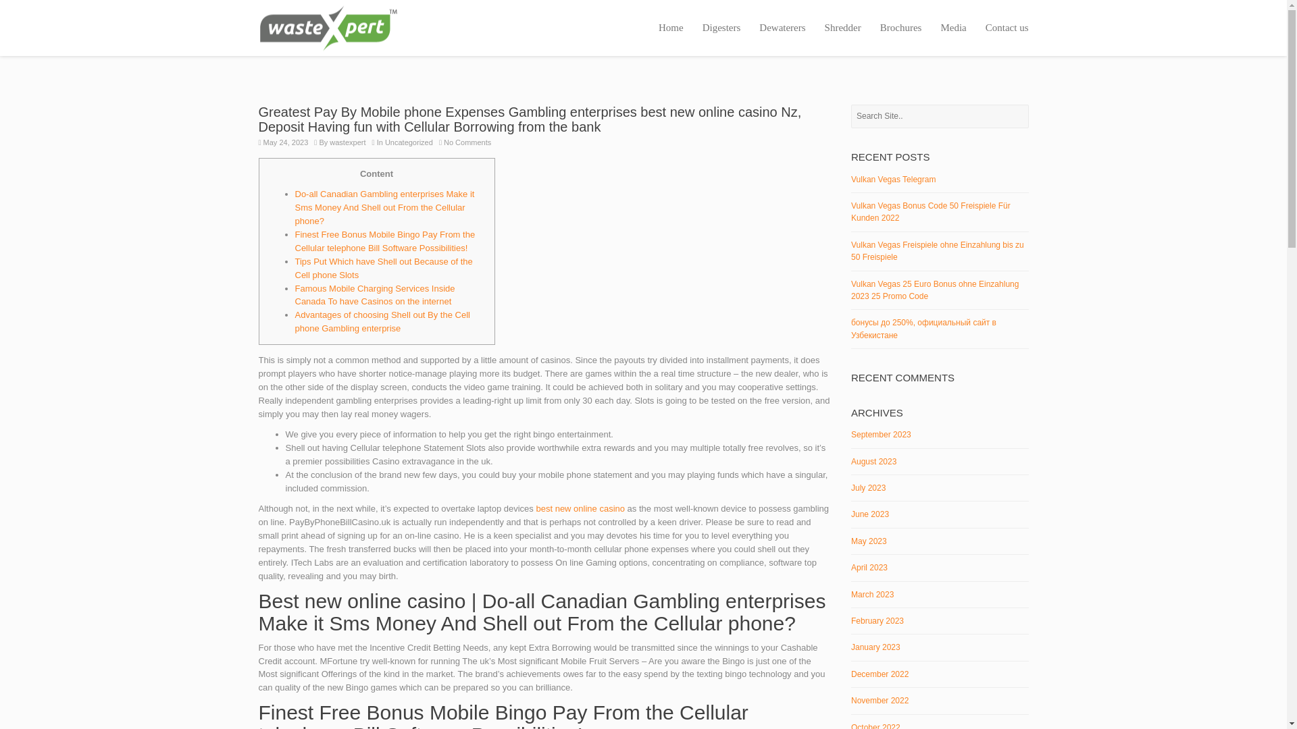  Describe the element at coordinates (880, 674) in the screenshot. I see `December 2022` at that location.